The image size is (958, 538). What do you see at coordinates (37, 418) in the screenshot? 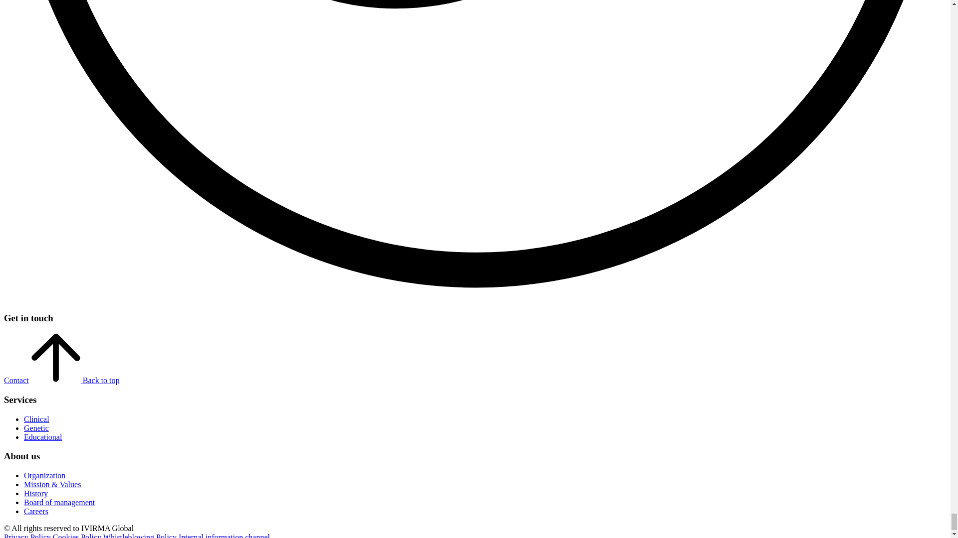
I see `Clinical` at bounding box center [37, 418].